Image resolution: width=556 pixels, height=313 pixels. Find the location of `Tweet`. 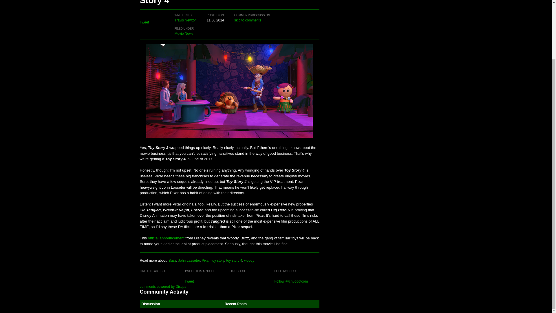

Tweet is located at coordinates (189, 281).